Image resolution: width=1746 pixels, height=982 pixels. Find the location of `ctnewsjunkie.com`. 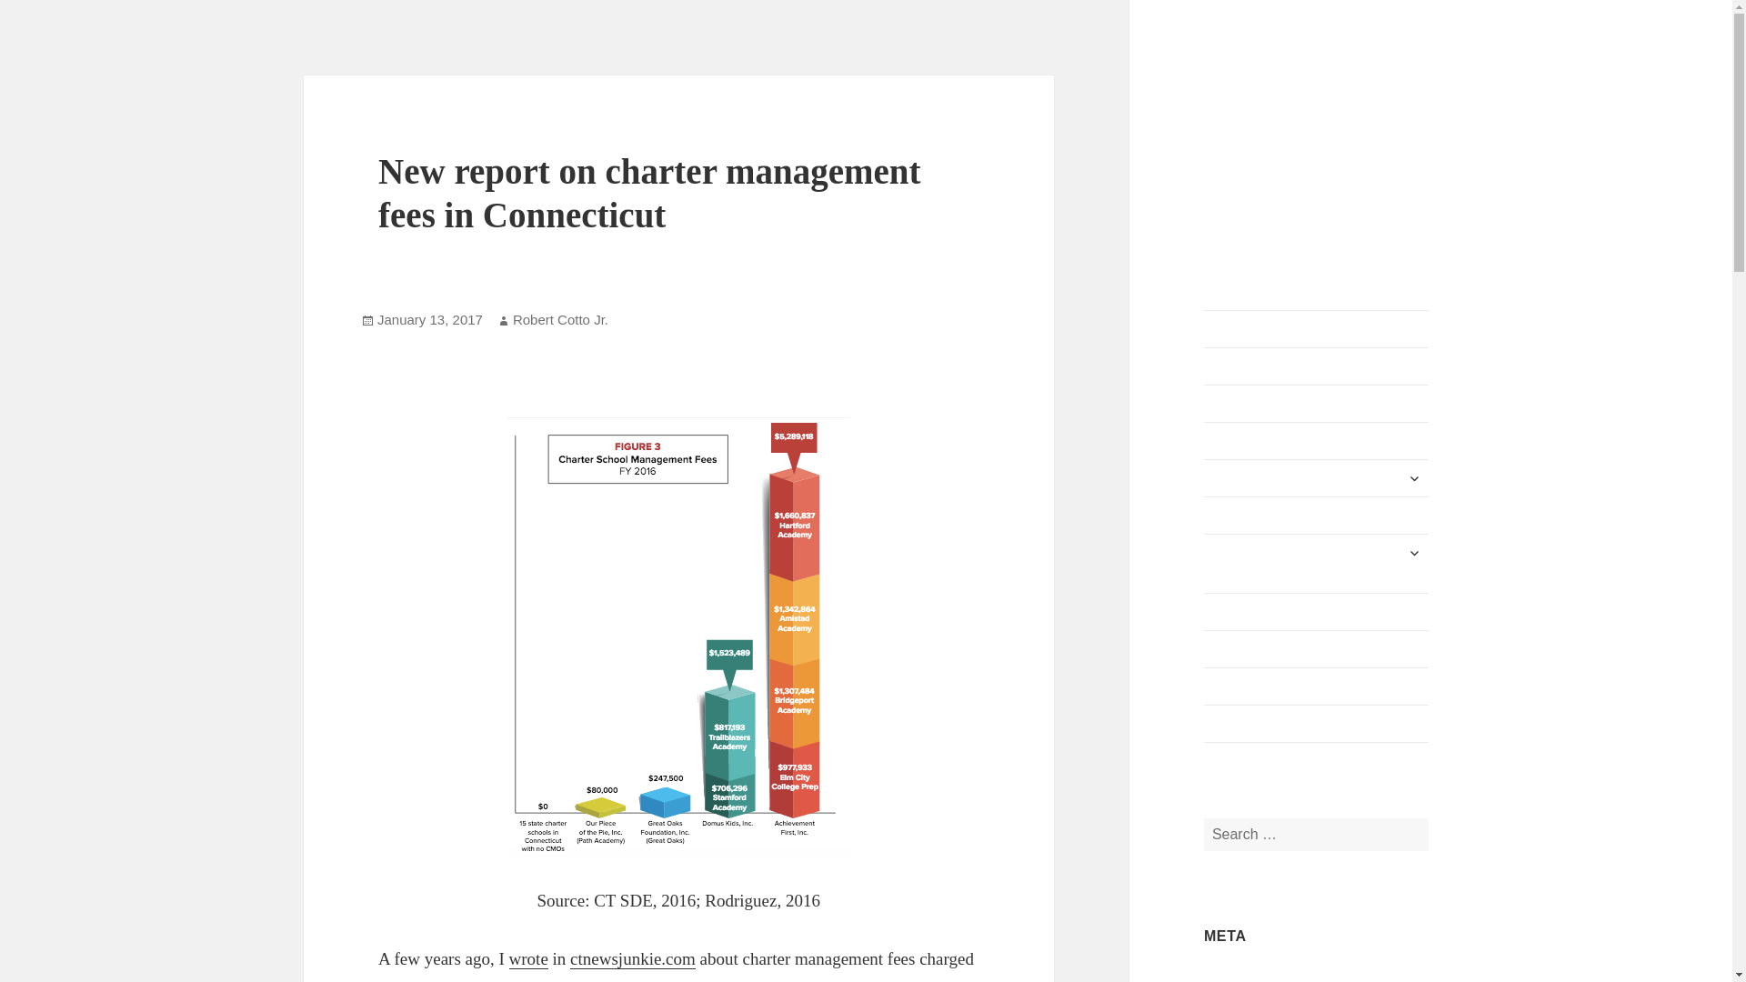

ctnewsjunkie.com is located at coordinates (633, 958).